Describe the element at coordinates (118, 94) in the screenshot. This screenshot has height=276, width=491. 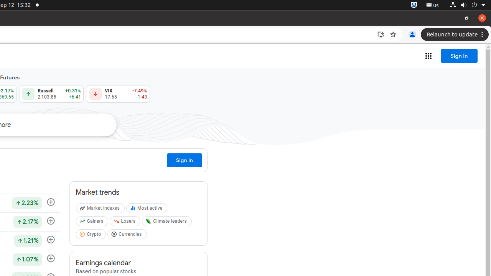
I see `VIX 17.65 Down by 7.49% -1.43` at that location.